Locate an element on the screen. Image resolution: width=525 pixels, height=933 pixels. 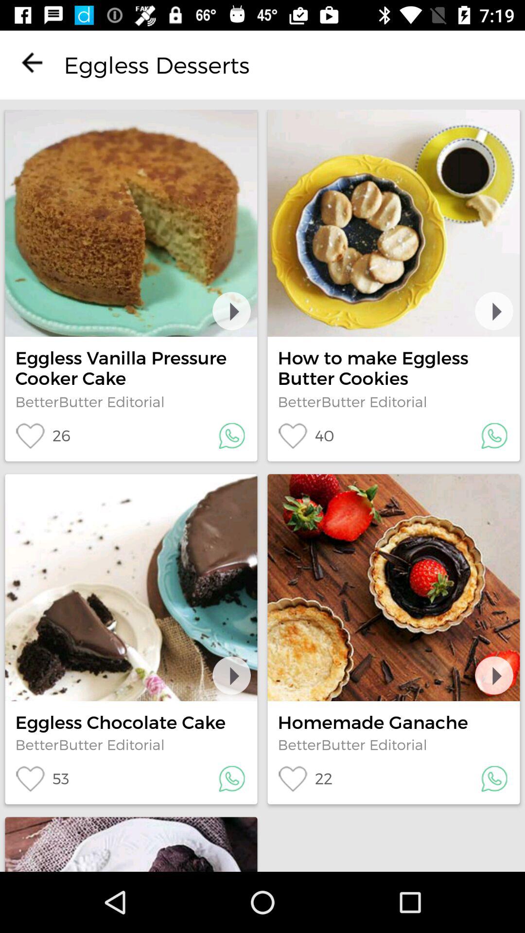
choose 40 item is located at coordinates (306, 435).